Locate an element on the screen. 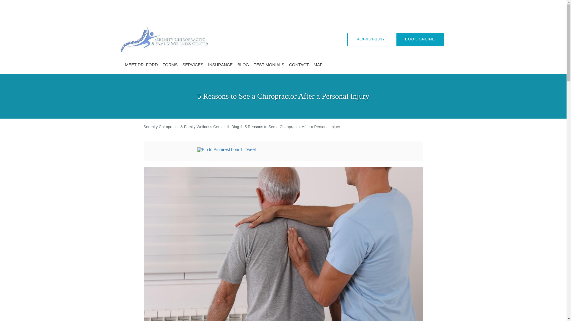  BLOG is located at coordinates (243, 65).